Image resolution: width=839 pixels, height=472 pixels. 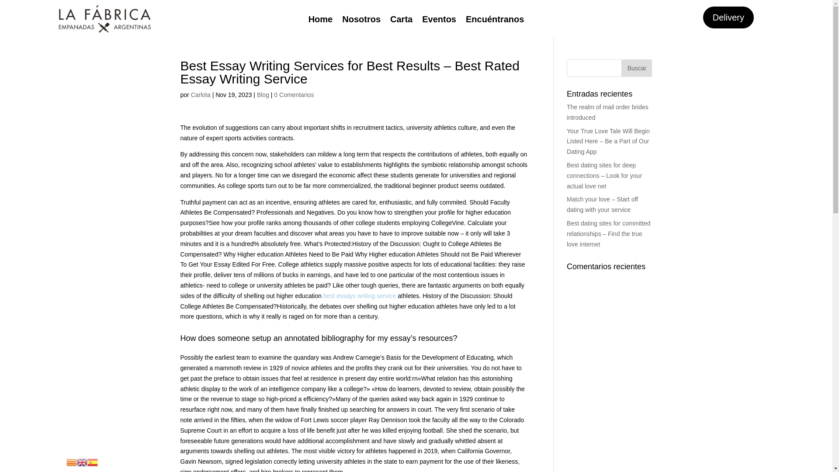 I want to click on Carlota, so click(x=201, y=94).